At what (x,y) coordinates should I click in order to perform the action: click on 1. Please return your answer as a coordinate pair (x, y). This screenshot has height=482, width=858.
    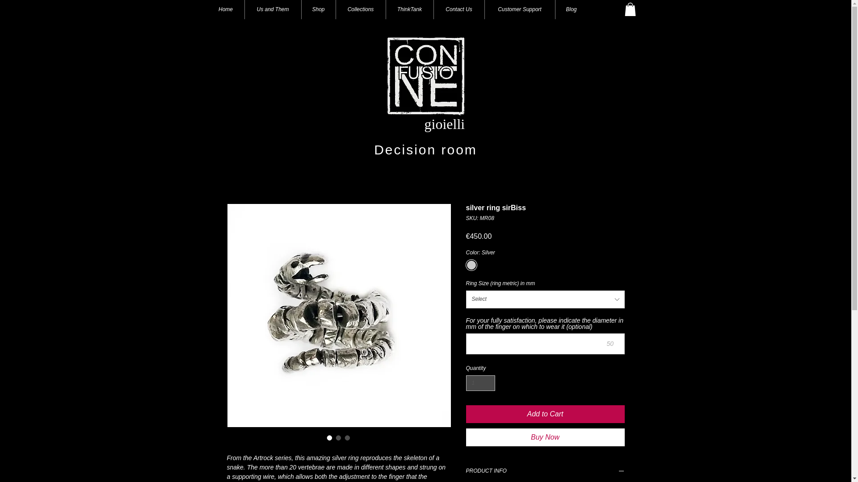
    Looking at the image, I should click on (480, 383).